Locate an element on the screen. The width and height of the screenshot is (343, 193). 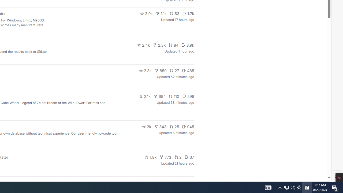
25 is located at coordinates (174, 127).